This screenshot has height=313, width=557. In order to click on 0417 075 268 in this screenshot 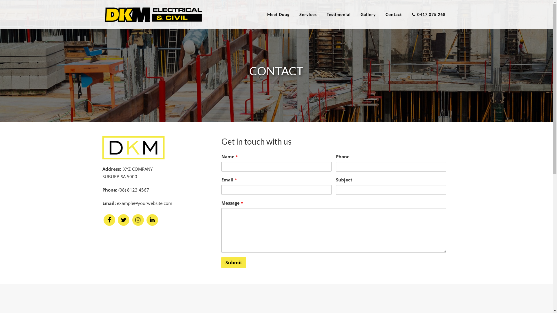, I will do `click(429, 14)`.